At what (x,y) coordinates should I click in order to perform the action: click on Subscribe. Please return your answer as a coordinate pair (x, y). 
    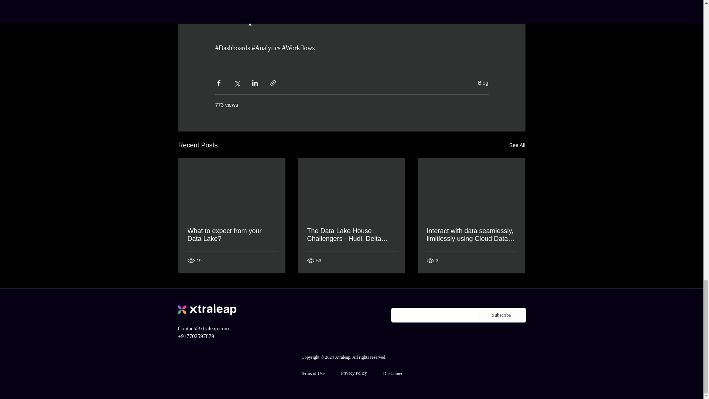
    Looking at the image, I should click on (501, 315).